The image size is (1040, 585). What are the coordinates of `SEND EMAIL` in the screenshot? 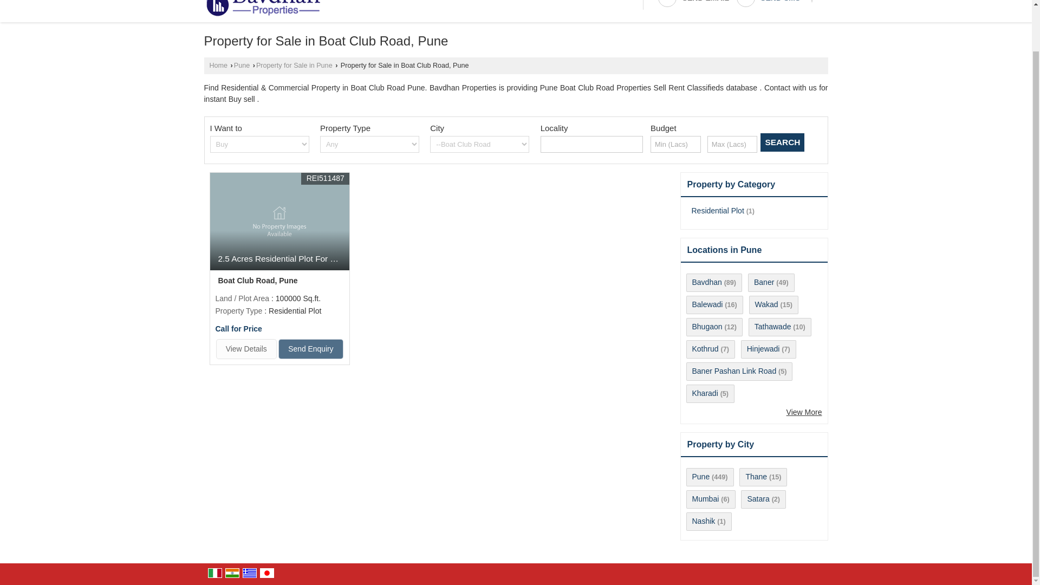 It's located at (693, 5).